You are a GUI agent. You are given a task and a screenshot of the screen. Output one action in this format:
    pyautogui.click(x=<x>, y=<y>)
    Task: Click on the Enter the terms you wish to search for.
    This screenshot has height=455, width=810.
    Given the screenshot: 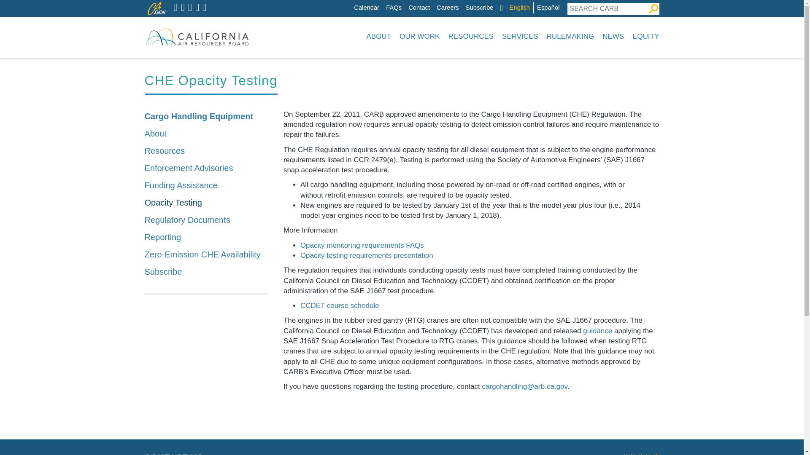 What is the action you would take?
    pyautogui.click(x=607, y=8)
    